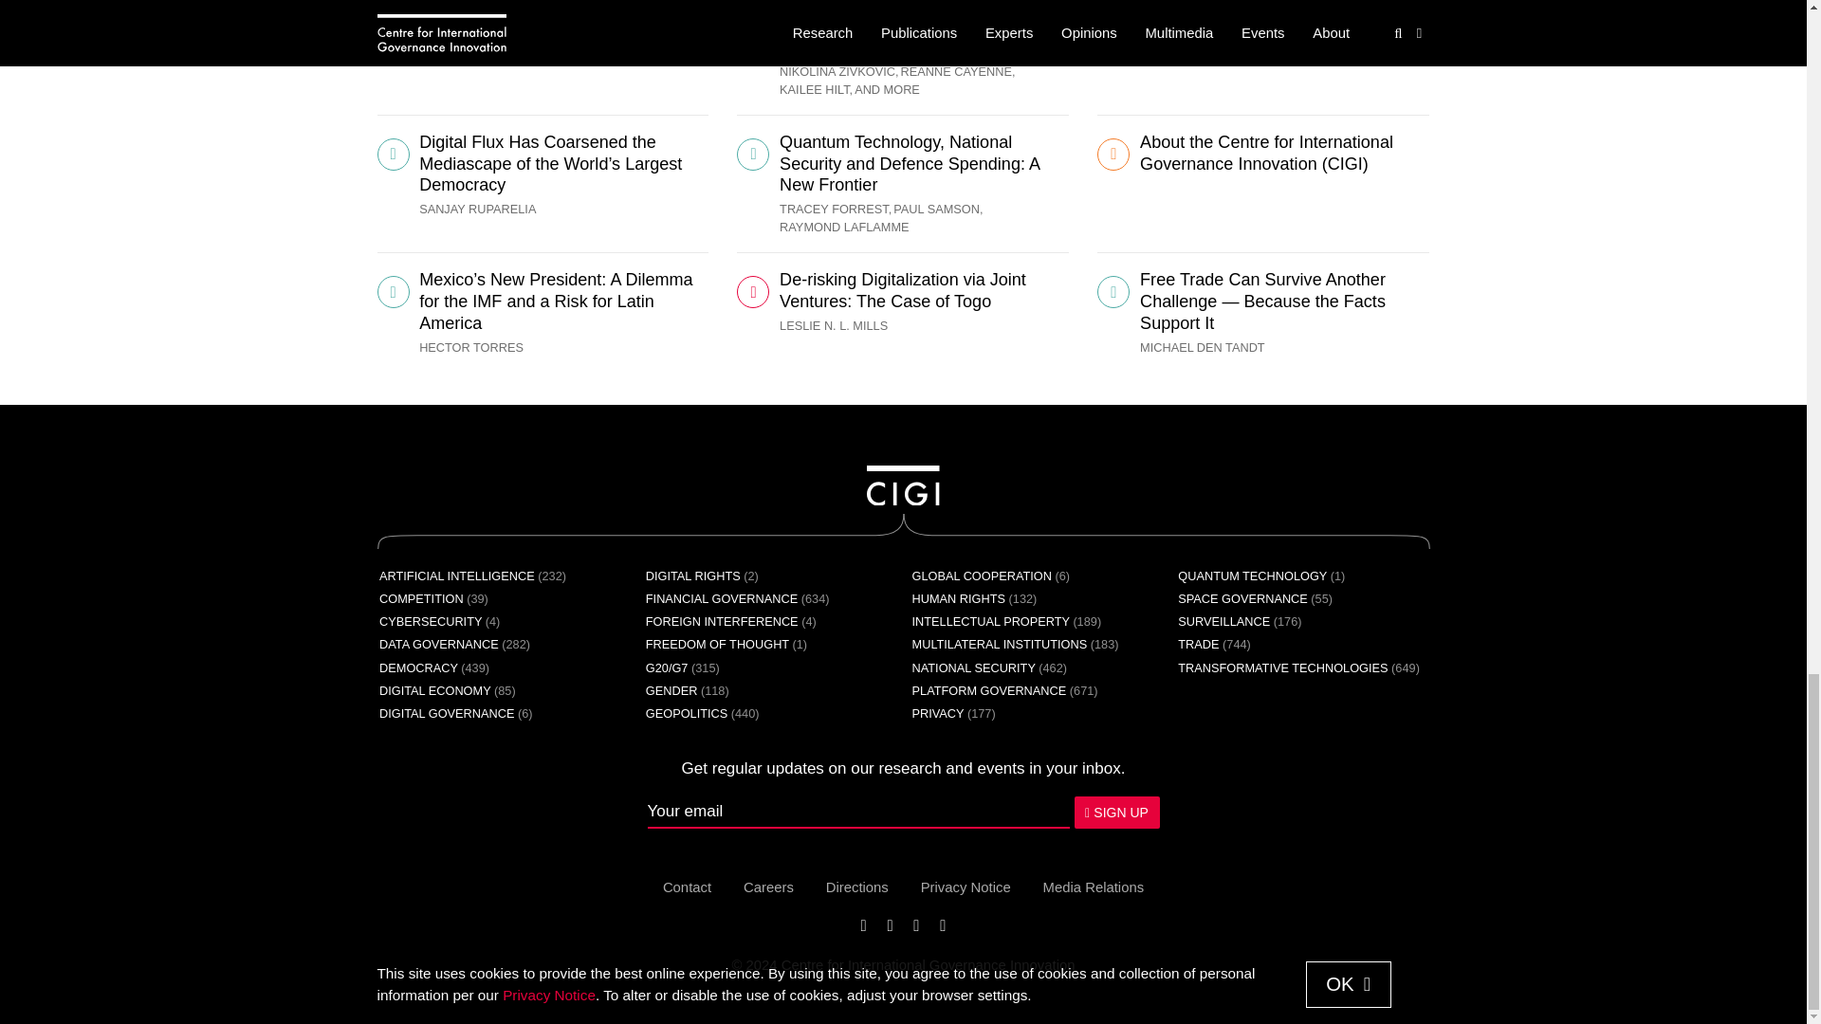 This screenshot has height=1024, width=1821. What do you see at coordinates (902, 812) in the screenshot?
I see `Newsletter Sign Up` at bounding box center [902, 812].